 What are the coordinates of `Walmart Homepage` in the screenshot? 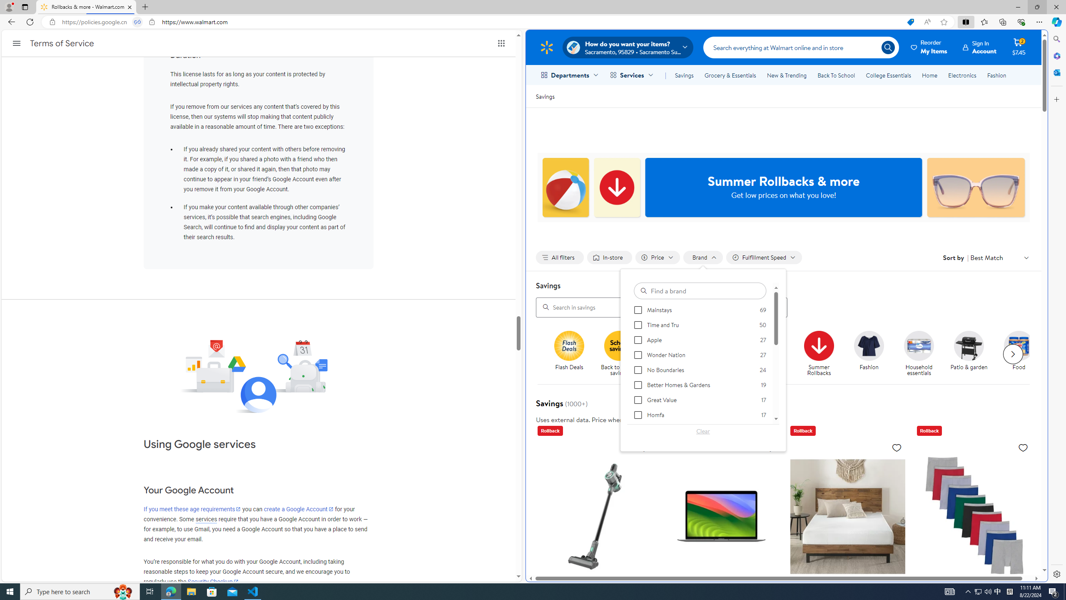 It's located at (546, 47).